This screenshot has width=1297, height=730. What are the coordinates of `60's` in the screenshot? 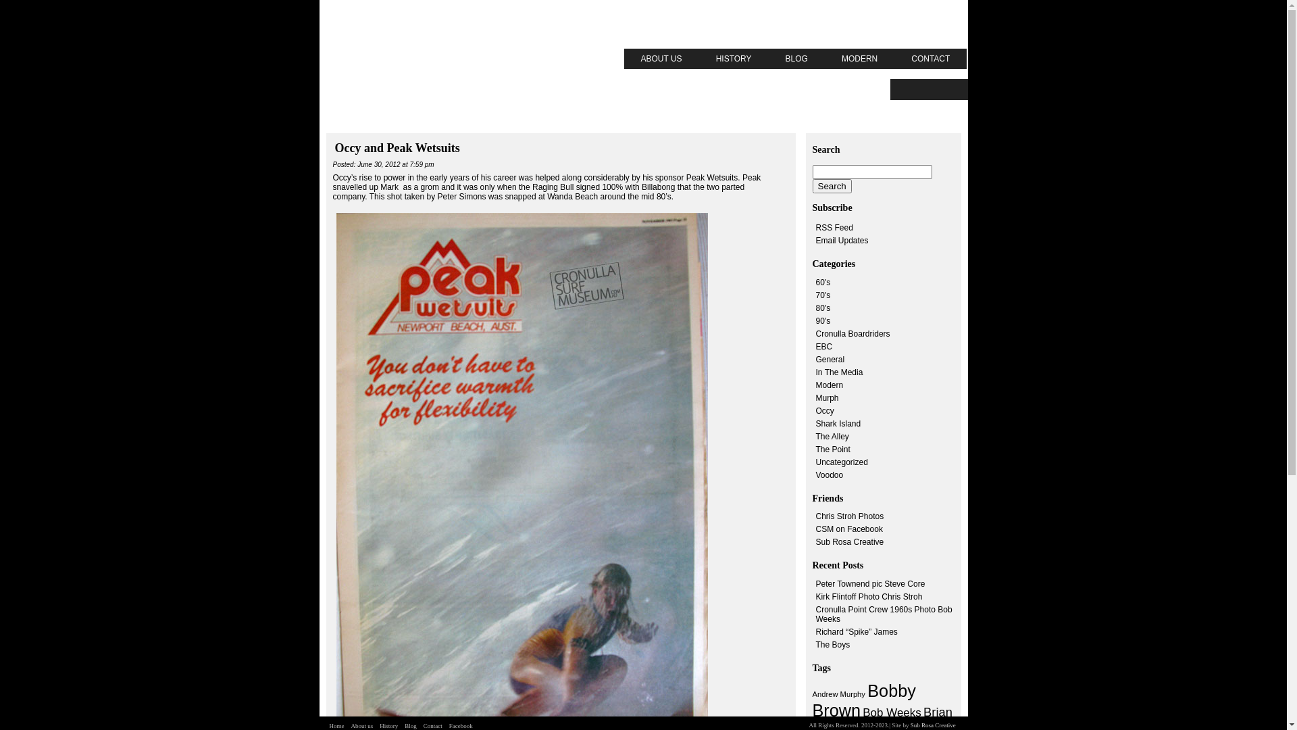 It's located at (823, 283).